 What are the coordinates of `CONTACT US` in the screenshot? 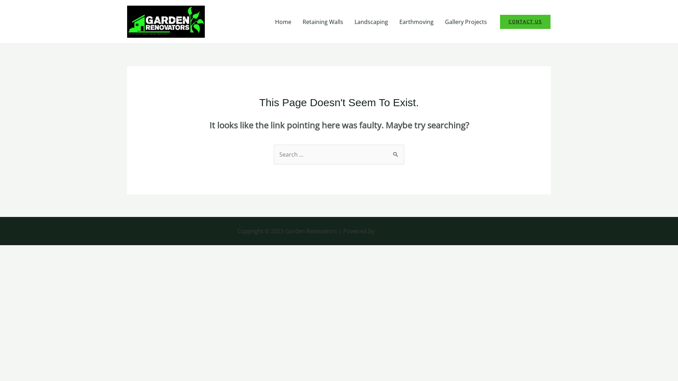 It's located at (525, 22).